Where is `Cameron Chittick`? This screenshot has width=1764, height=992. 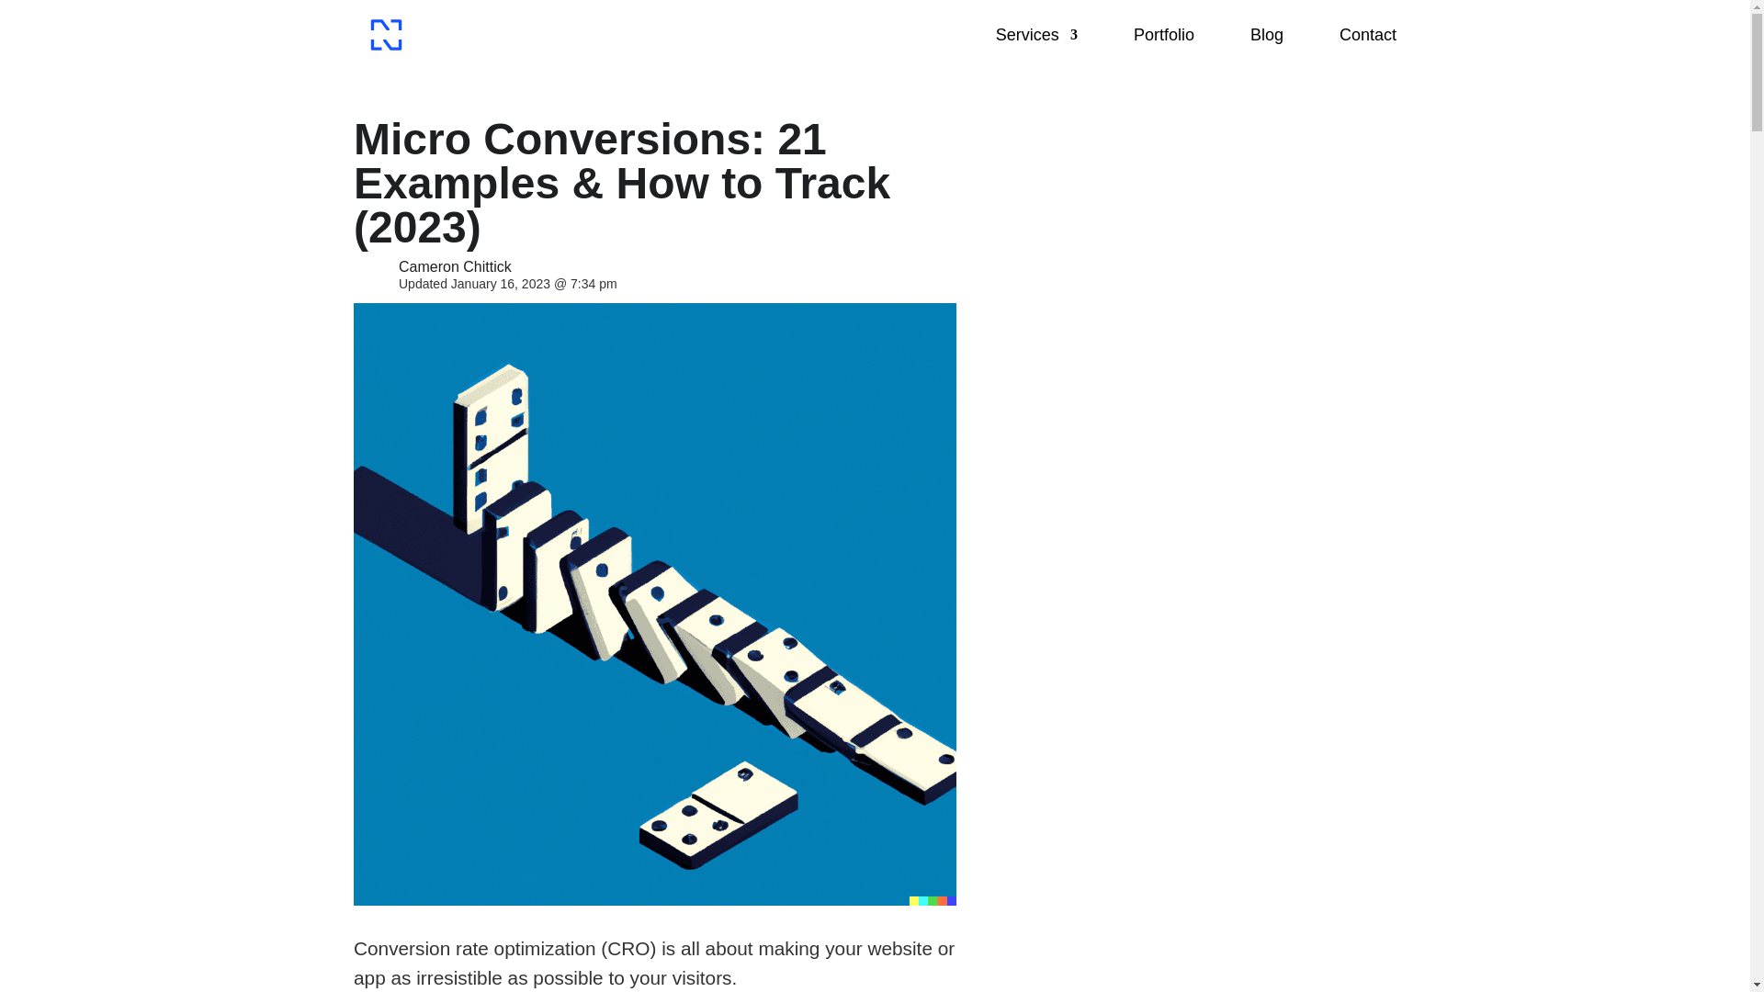 Cameron Chittick is located at coordinates (454, 266).